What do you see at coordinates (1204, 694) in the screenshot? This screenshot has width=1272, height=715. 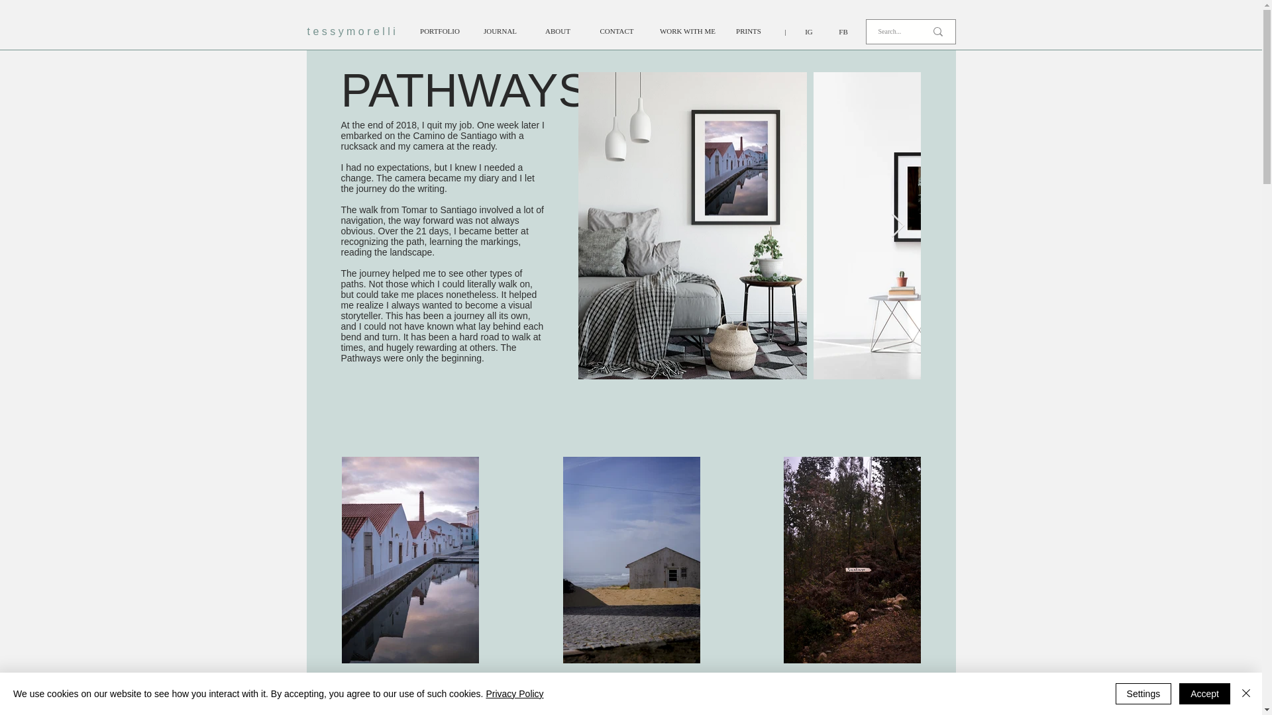 I see `Accept` at bounding box center [1204, 694].